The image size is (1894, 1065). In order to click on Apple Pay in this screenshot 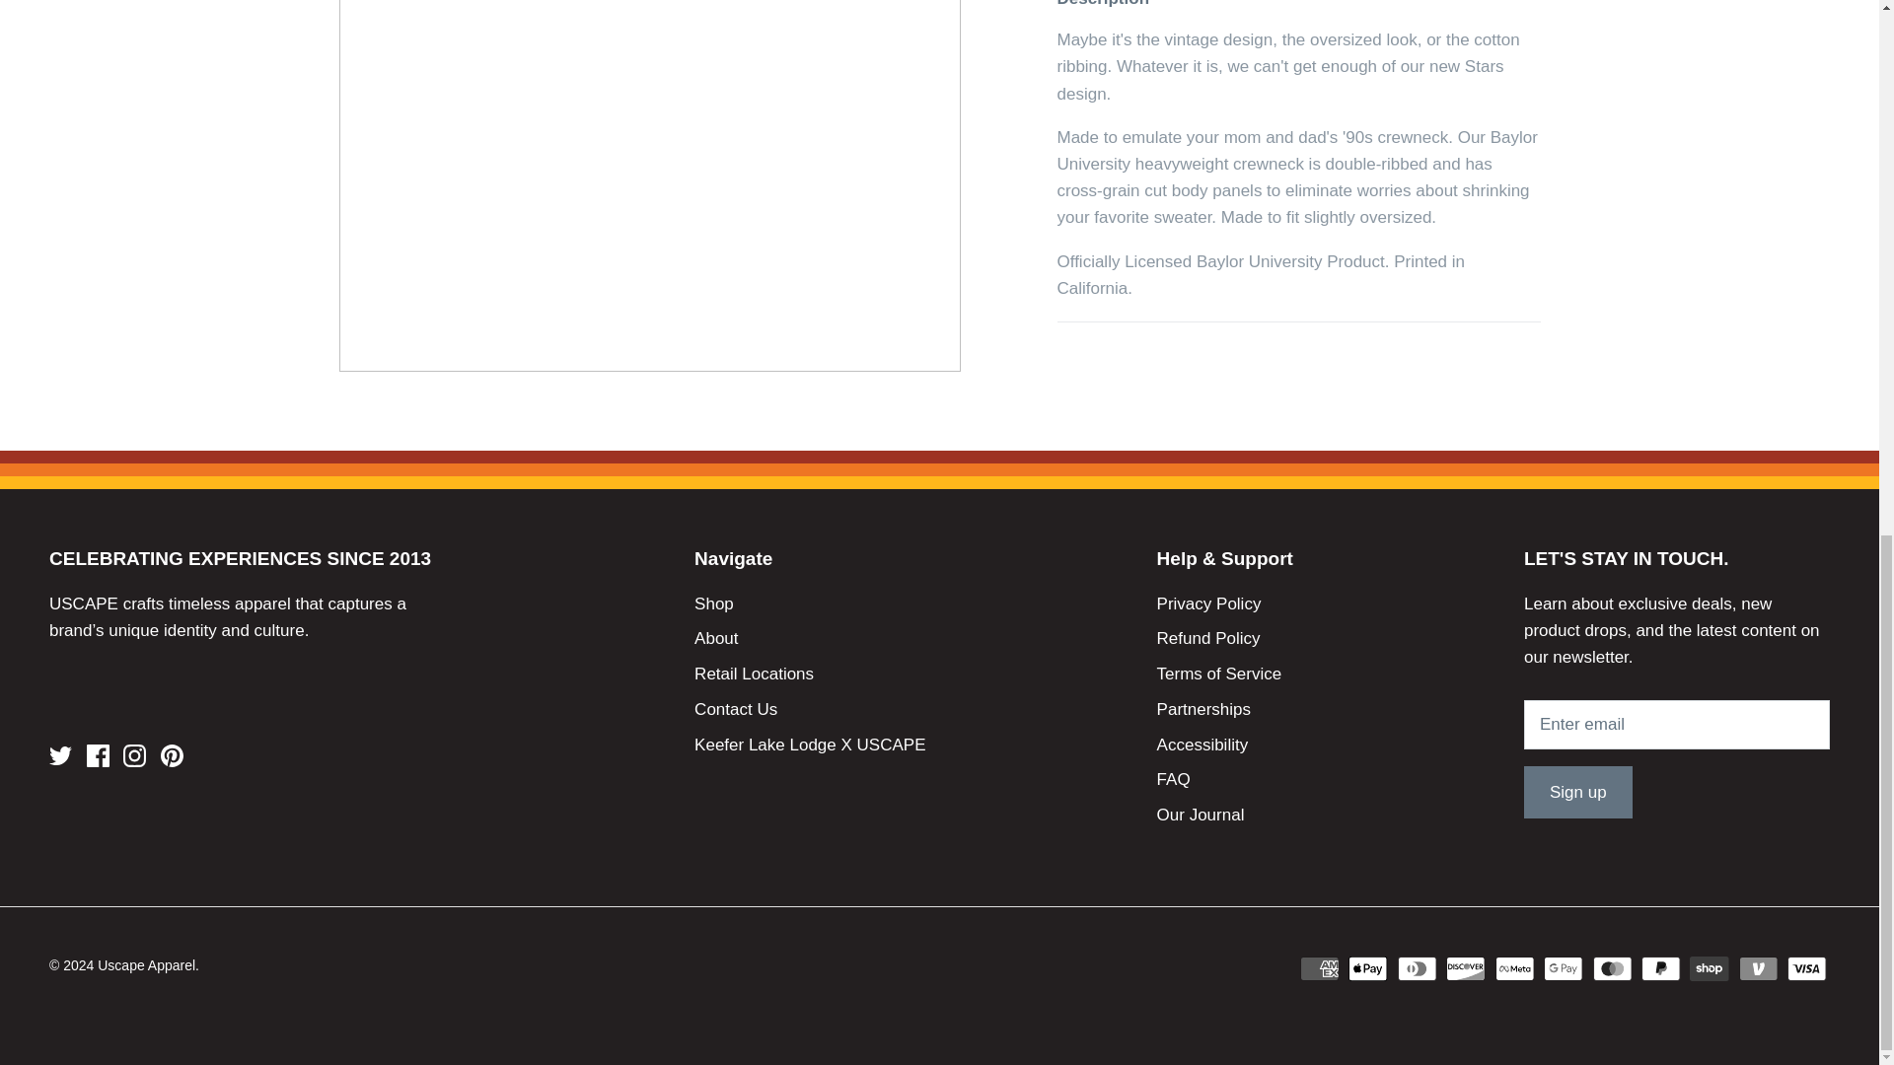, I will do `click(1368, 968)`.